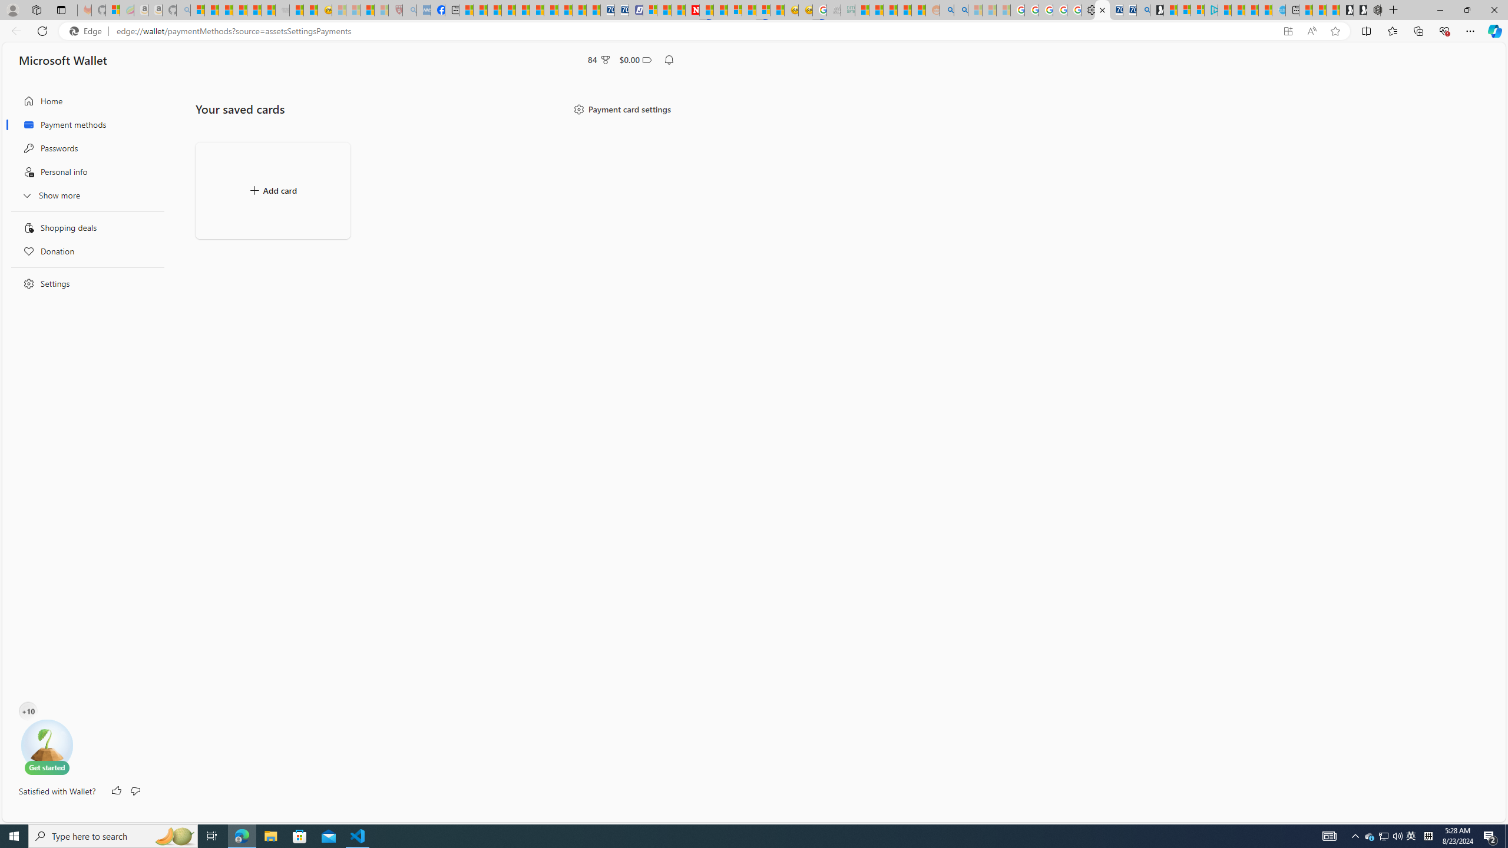 This screenshot has width=1508, height=848. I want to click on Donation, so click(84, 251).